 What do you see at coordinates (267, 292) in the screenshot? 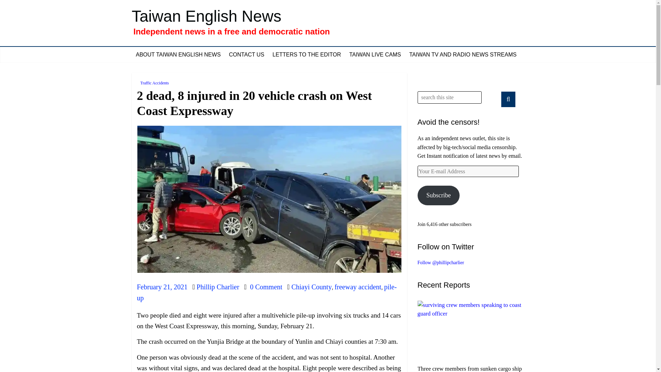
I see `pile-up` at bounding box center [267, 292].